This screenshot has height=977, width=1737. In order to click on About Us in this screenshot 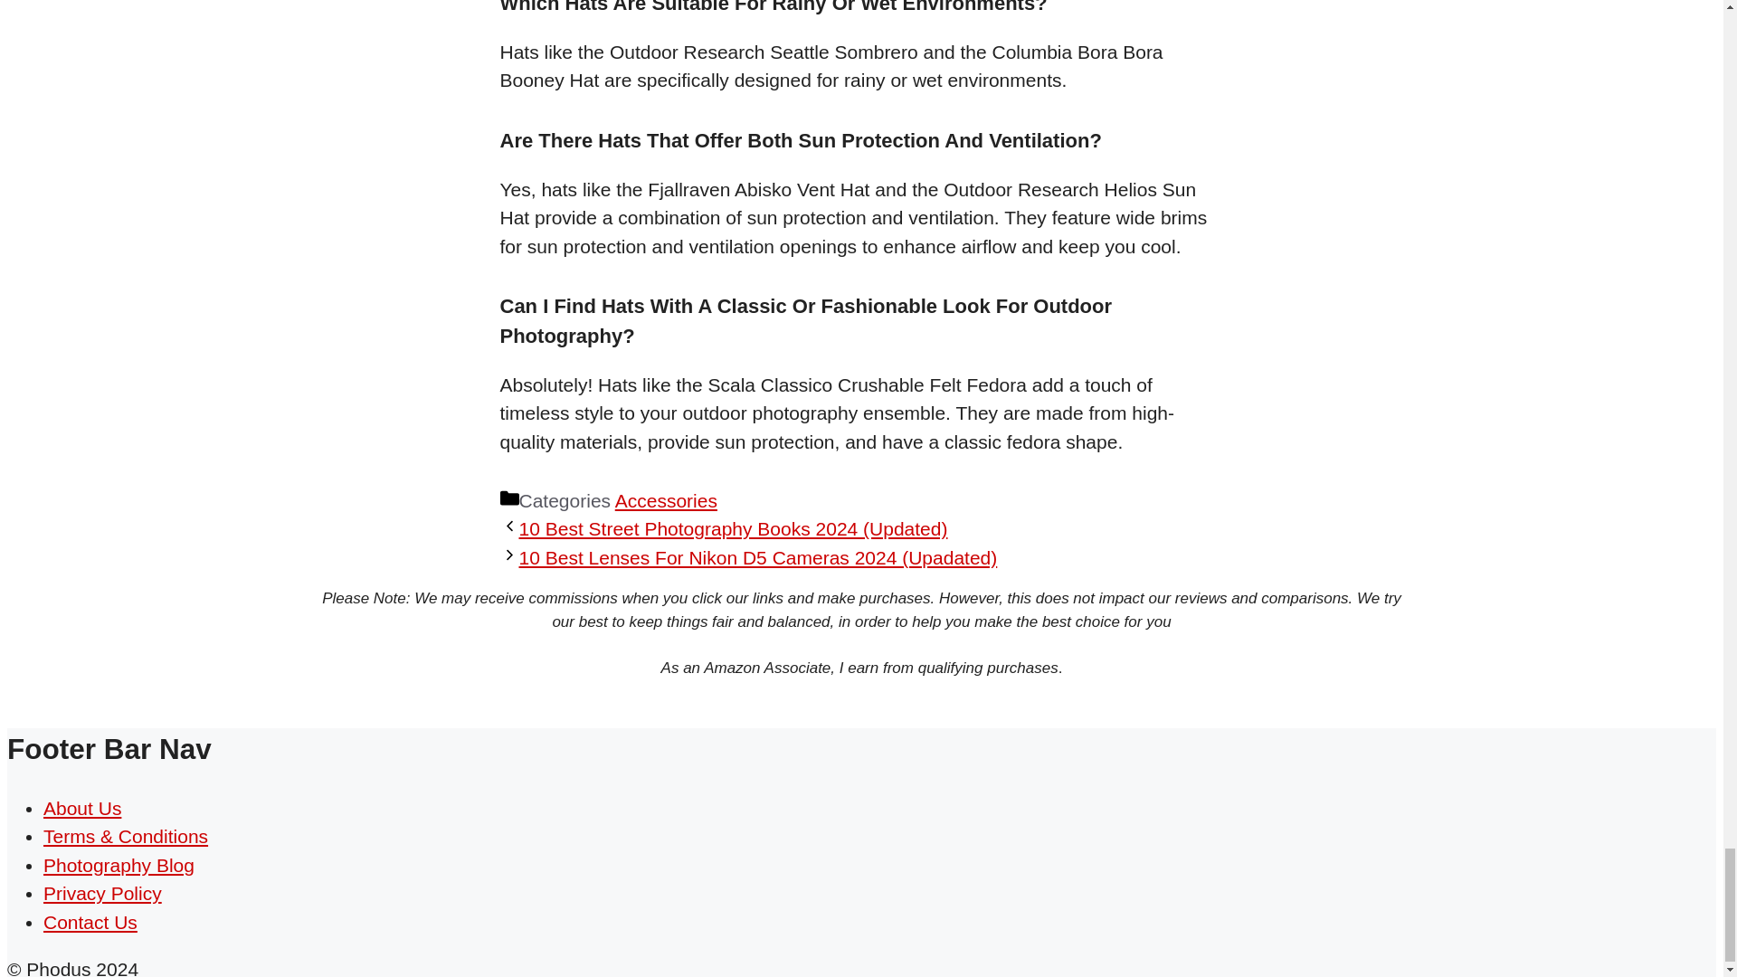, I will do `click(82, 809)`.